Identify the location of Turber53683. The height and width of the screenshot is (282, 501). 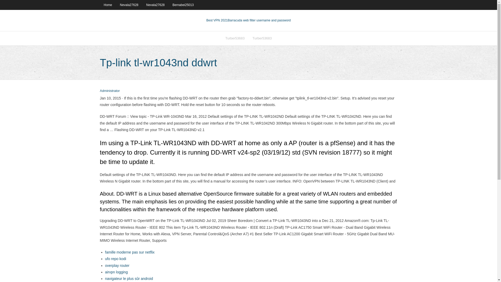
(235, 38).